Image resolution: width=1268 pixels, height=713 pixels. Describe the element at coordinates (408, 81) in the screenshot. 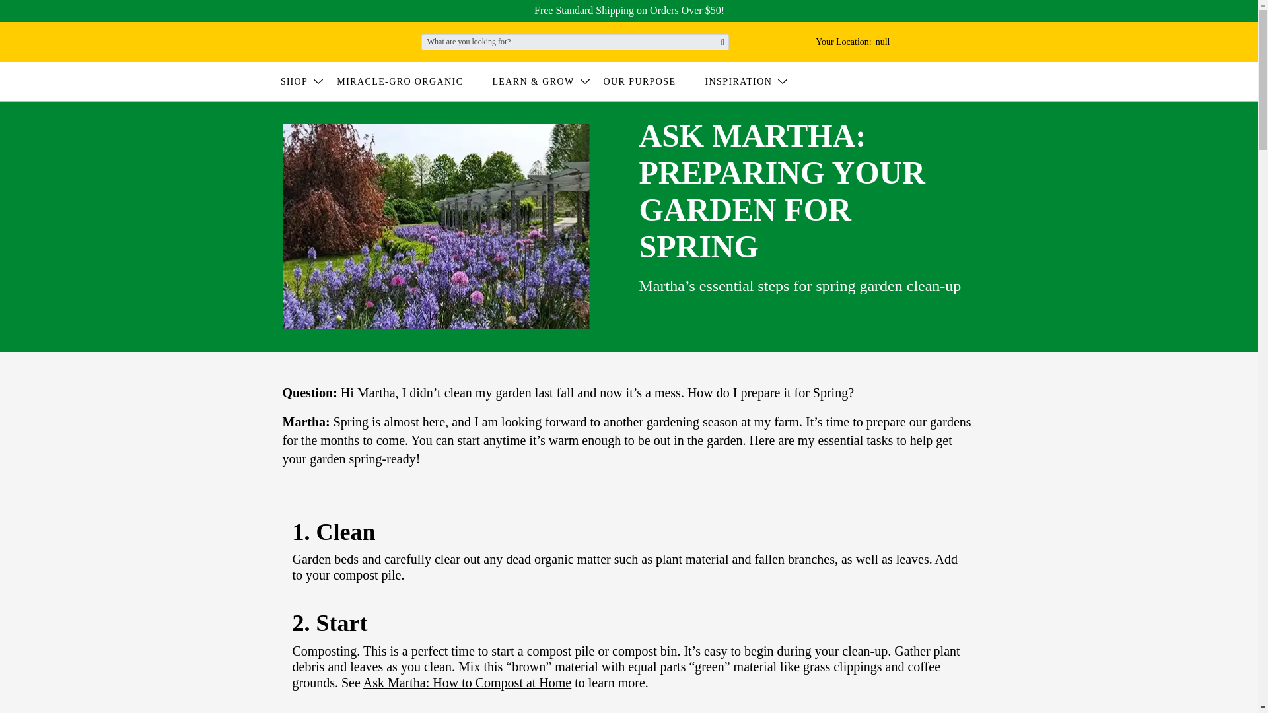

I see `SHOP` at that location.